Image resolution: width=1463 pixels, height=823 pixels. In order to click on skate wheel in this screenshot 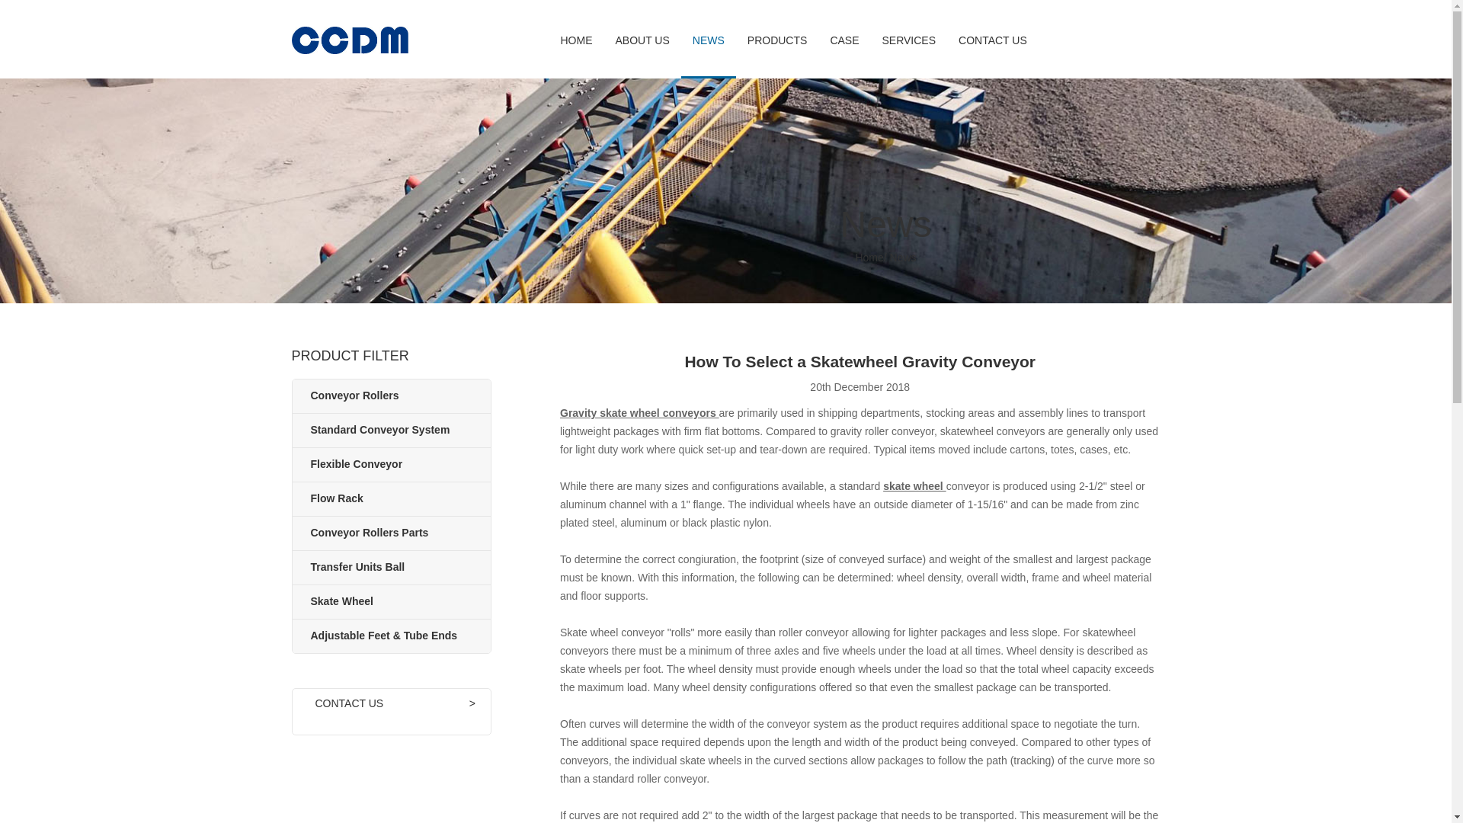, I will do `click(914, 485)`.